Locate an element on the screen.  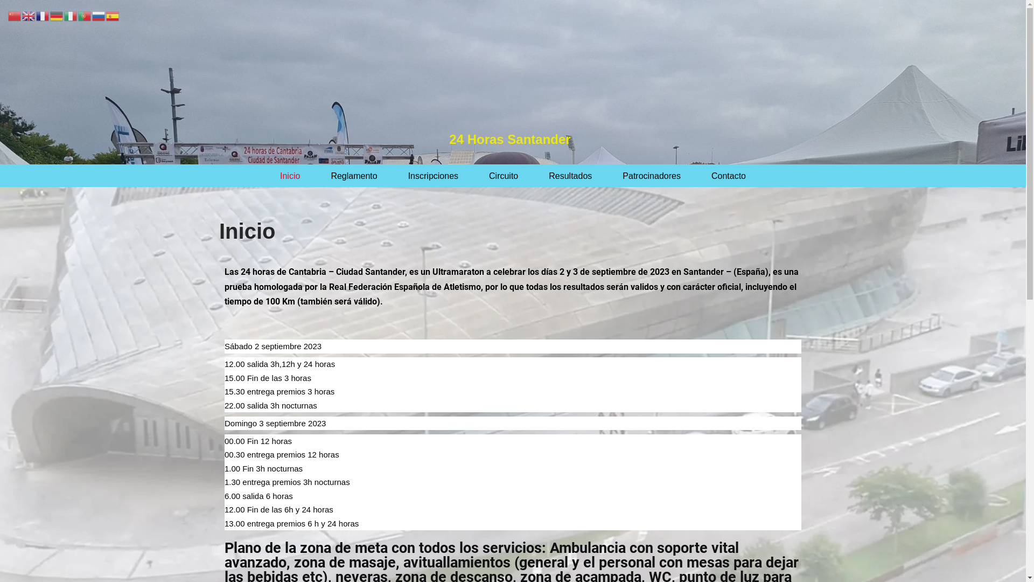
French is located at coordinates (43, 15).